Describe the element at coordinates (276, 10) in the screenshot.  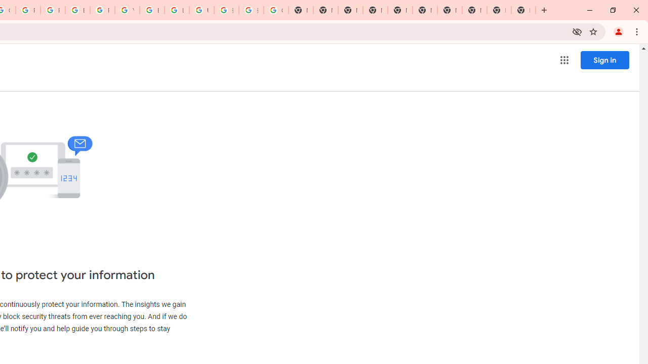
I see `Google Images` at that location.